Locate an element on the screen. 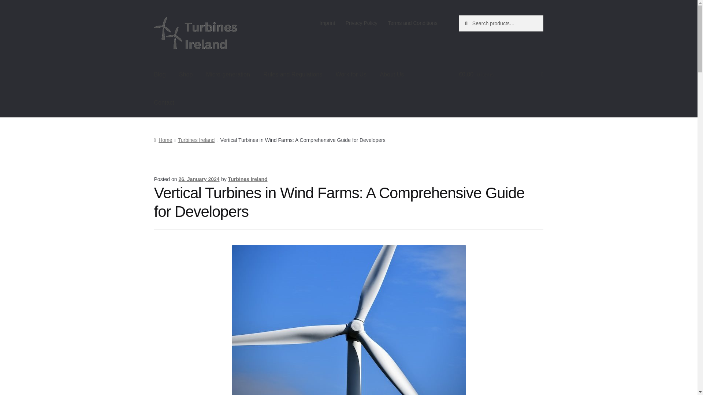 The height and width of the screenshot is (395, 703). Turbines Ireland is located at coordinates (248, 179).